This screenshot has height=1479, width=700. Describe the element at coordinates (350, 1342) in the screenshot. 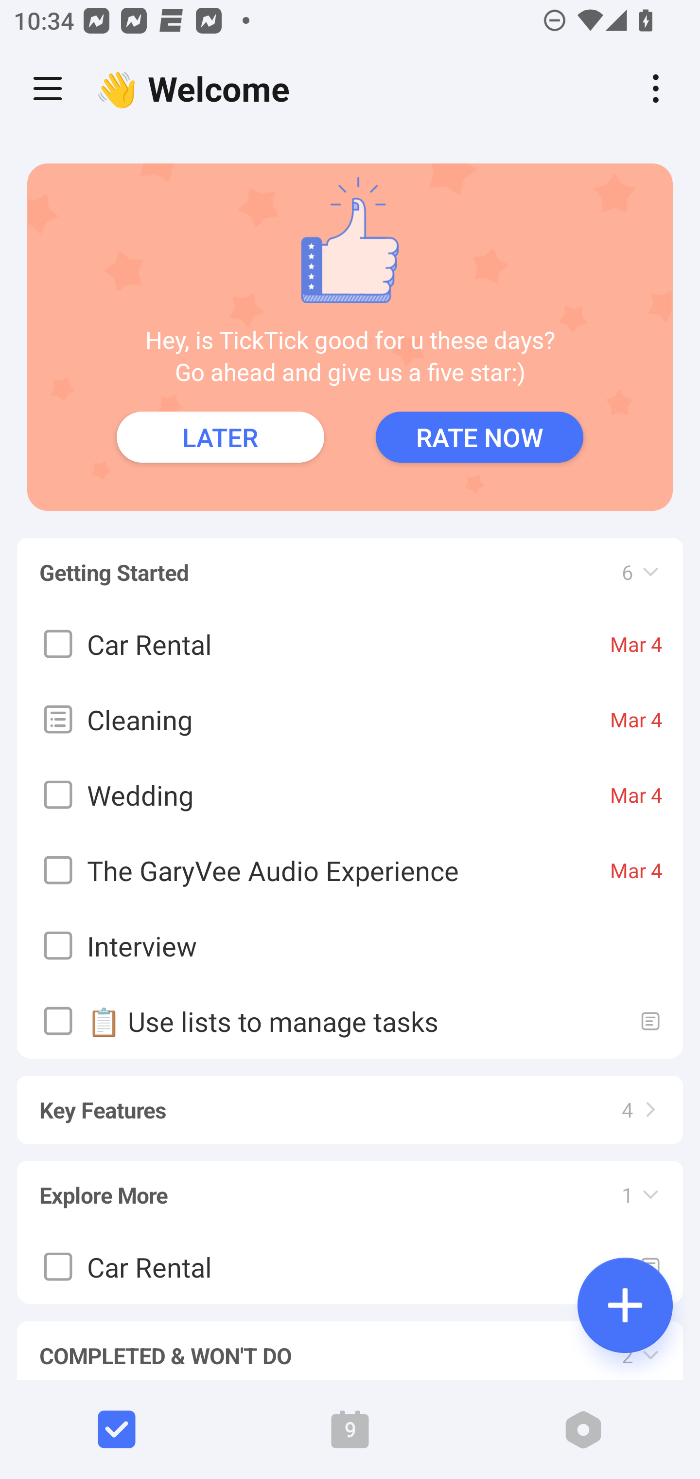

I see `COMPLETED & WON'T DO 2` at that location.